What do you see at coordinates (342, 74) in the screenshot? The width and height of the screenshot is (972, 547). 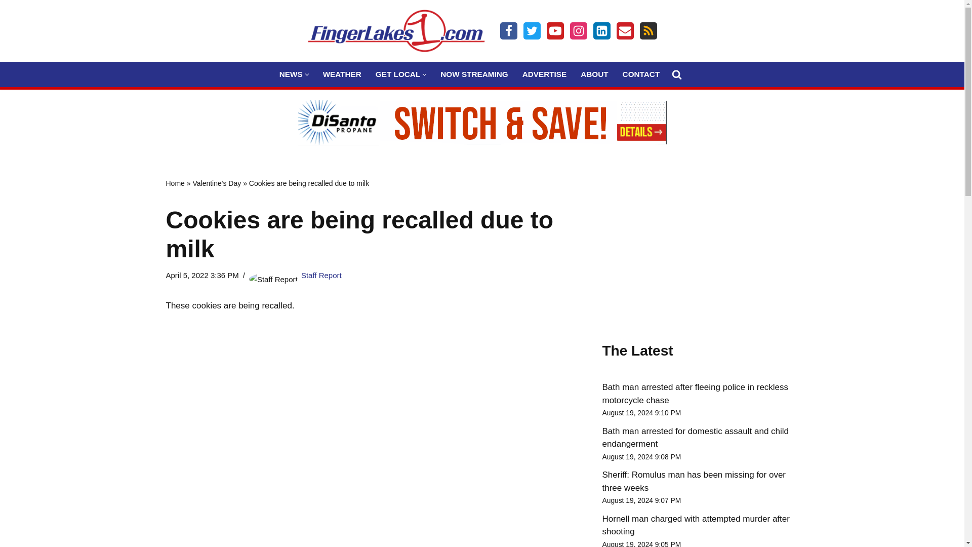 I see `WEATHER` at bounding box center [342, 74].